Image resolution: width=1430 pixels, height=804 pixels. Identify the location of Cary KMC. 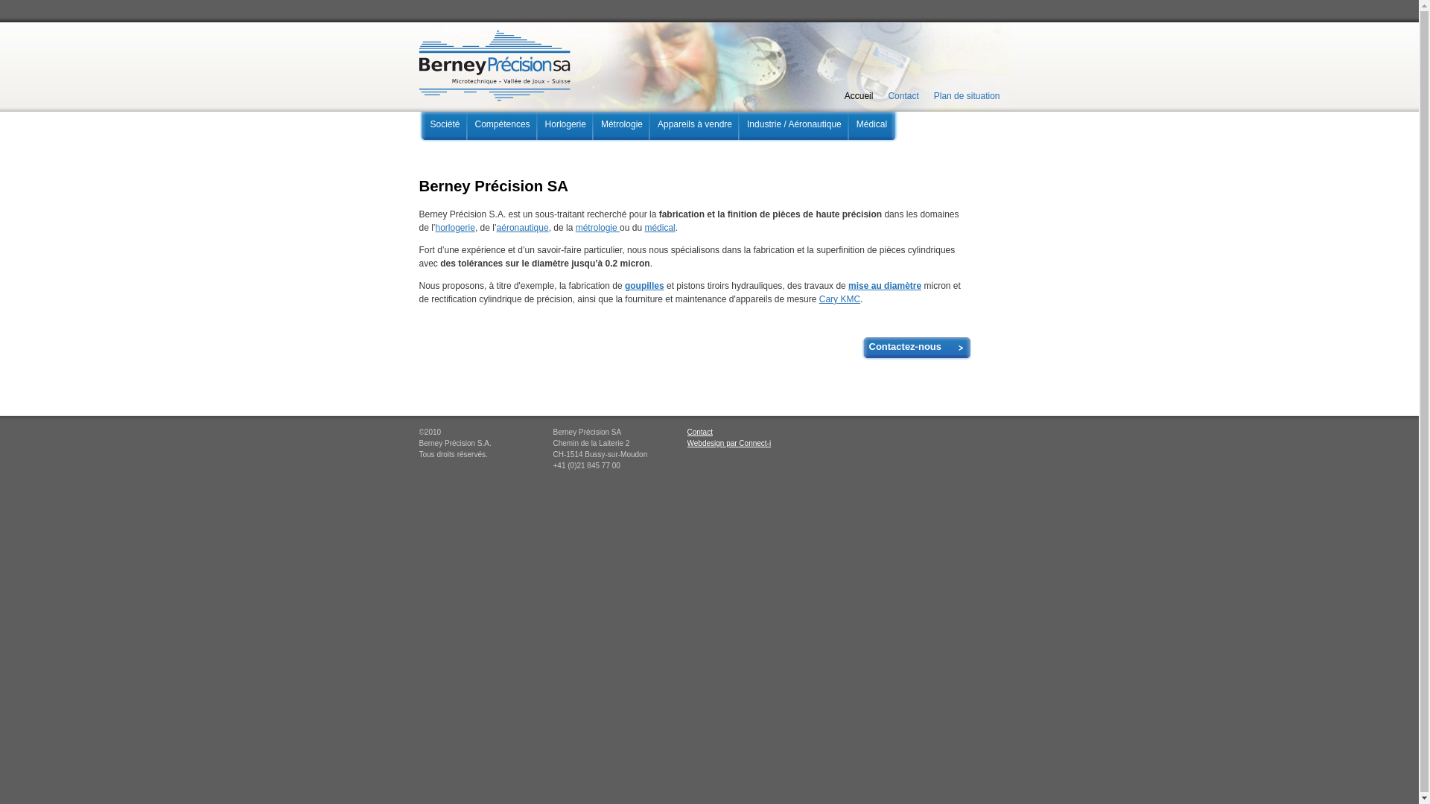
(840, 299).